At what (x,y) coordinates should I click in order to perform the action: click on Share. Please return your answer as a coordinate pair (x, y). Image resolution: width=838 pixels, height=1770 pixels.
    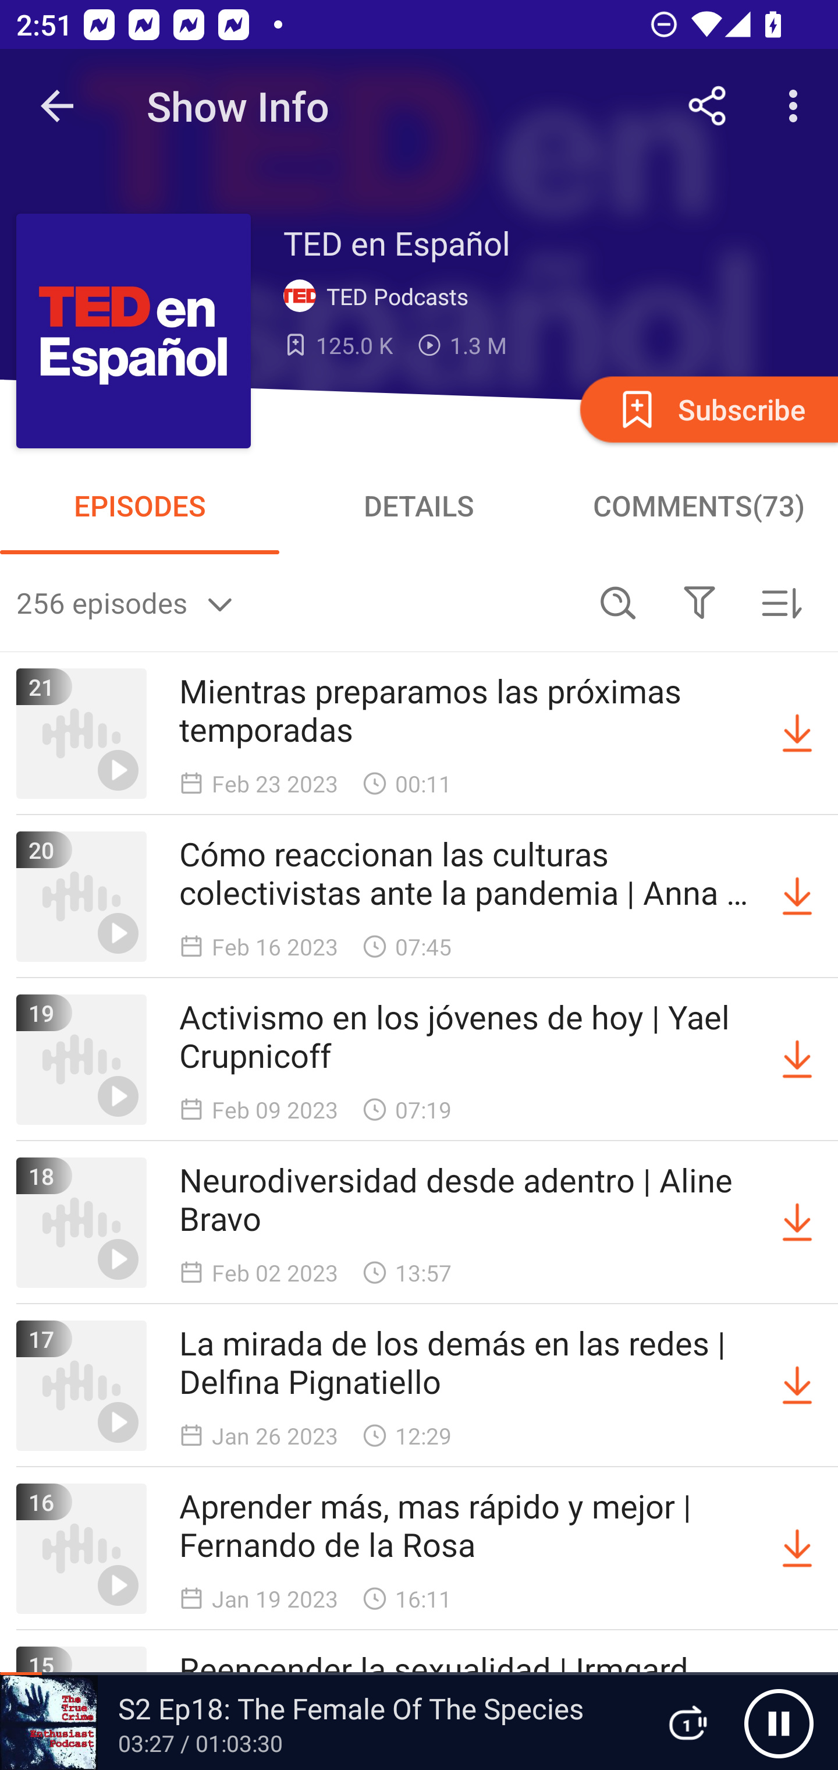
    Looking at the image, I should click on (708, 106).